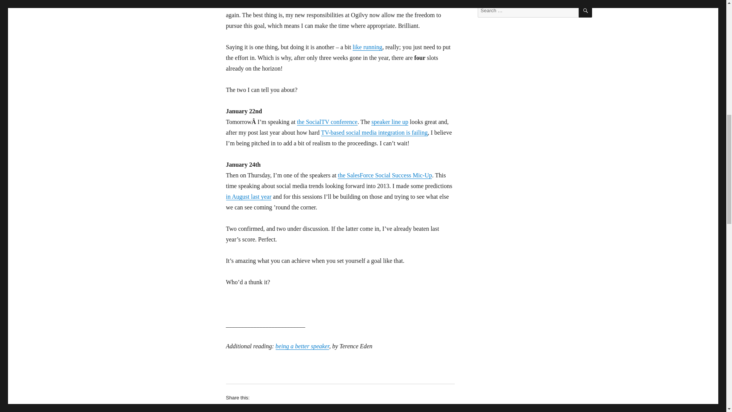 This screenshot has width=732, height=412. What do you see at coordinates (249, 196) in the screenshot?
I see `in August last year` at bounding box center [249, 196].